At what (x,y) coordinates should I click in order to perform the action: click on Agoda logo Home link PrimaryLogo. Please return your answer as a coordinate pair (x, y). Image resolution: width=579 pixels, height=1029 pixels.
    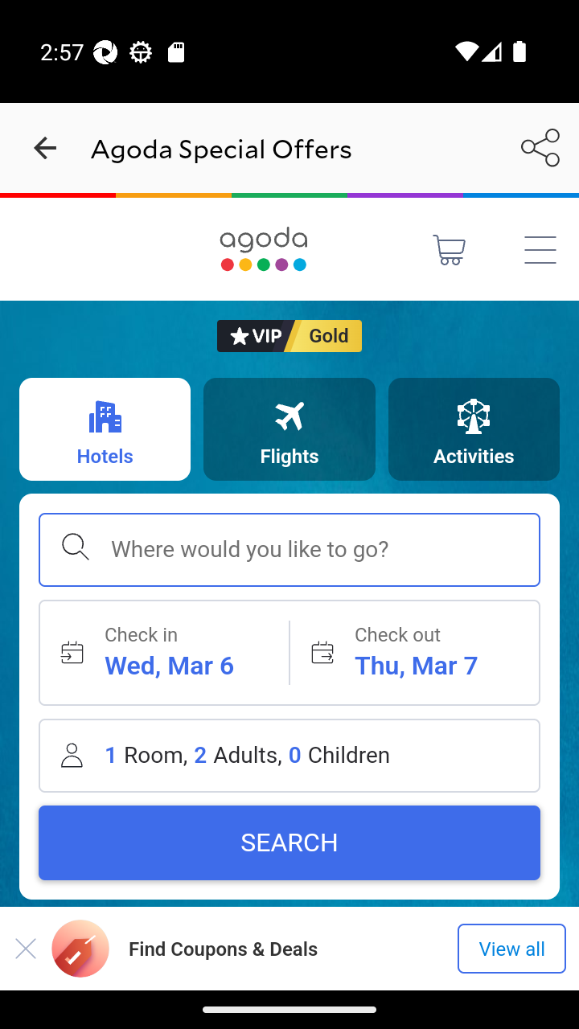
    Looking at the image, I should click on (264, 248).